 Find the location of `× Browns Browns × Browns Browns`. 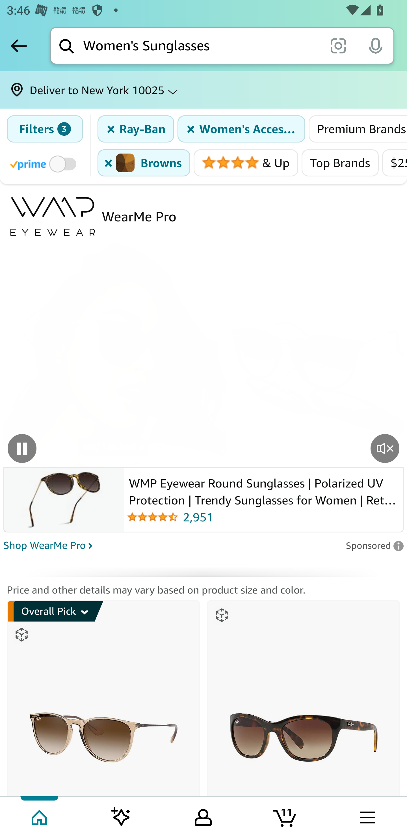

× Browns Browns × Browns Browns is located at coordinates (144, 163).